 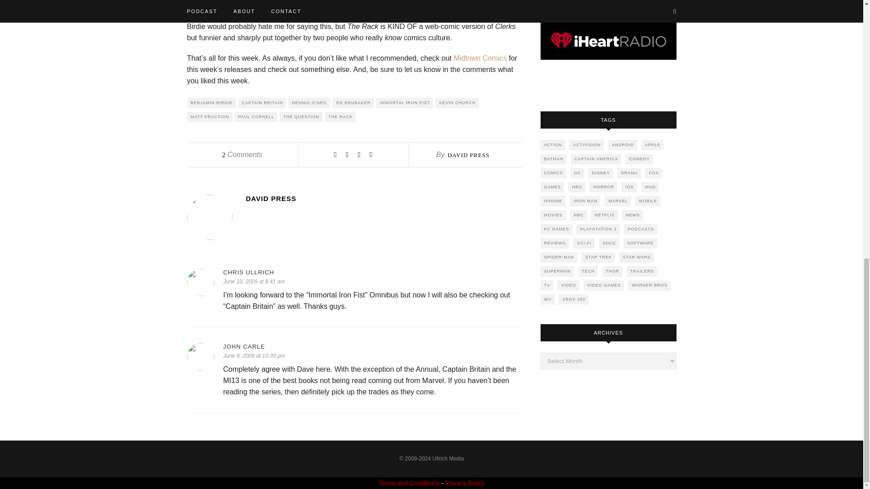 What do you see at coordinates (457, 103) in the screenshot?
I see `KEVIN CHURCH` at bounding box center [457, 103].